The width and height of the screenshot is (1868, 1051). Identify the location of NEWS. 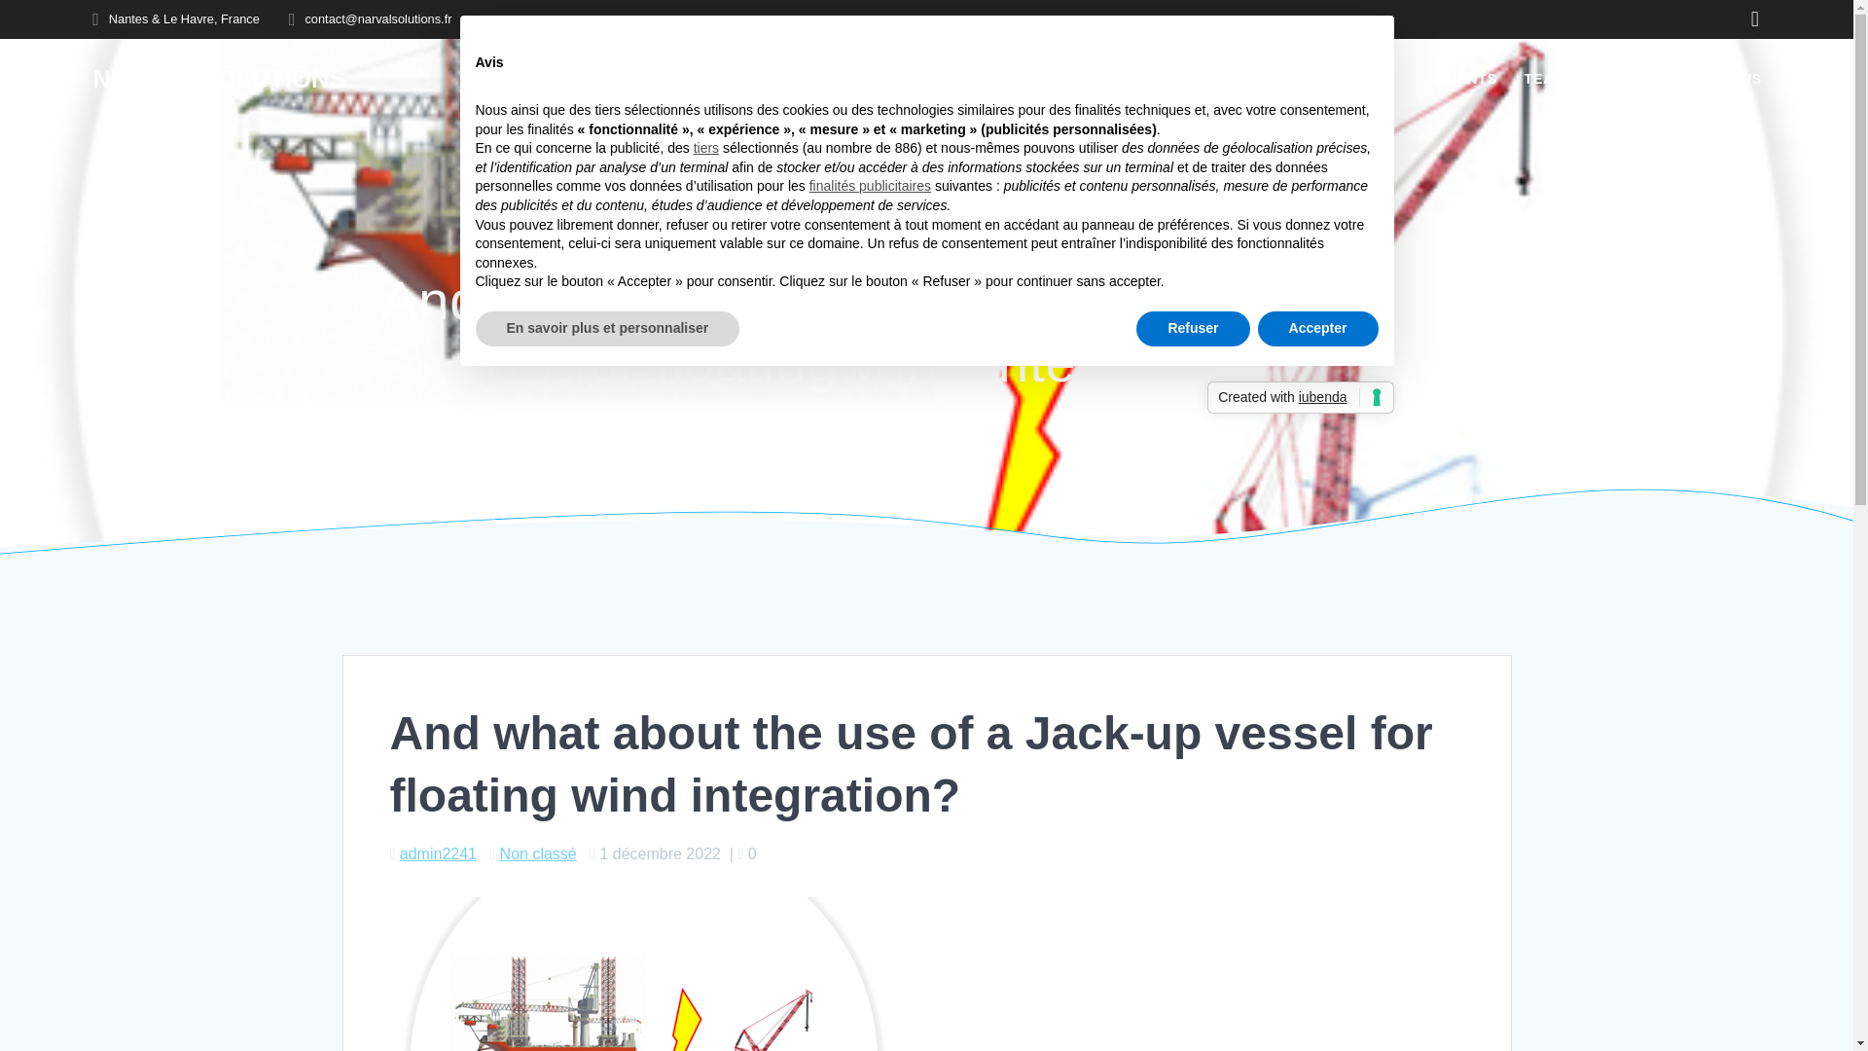
(1615, 80).